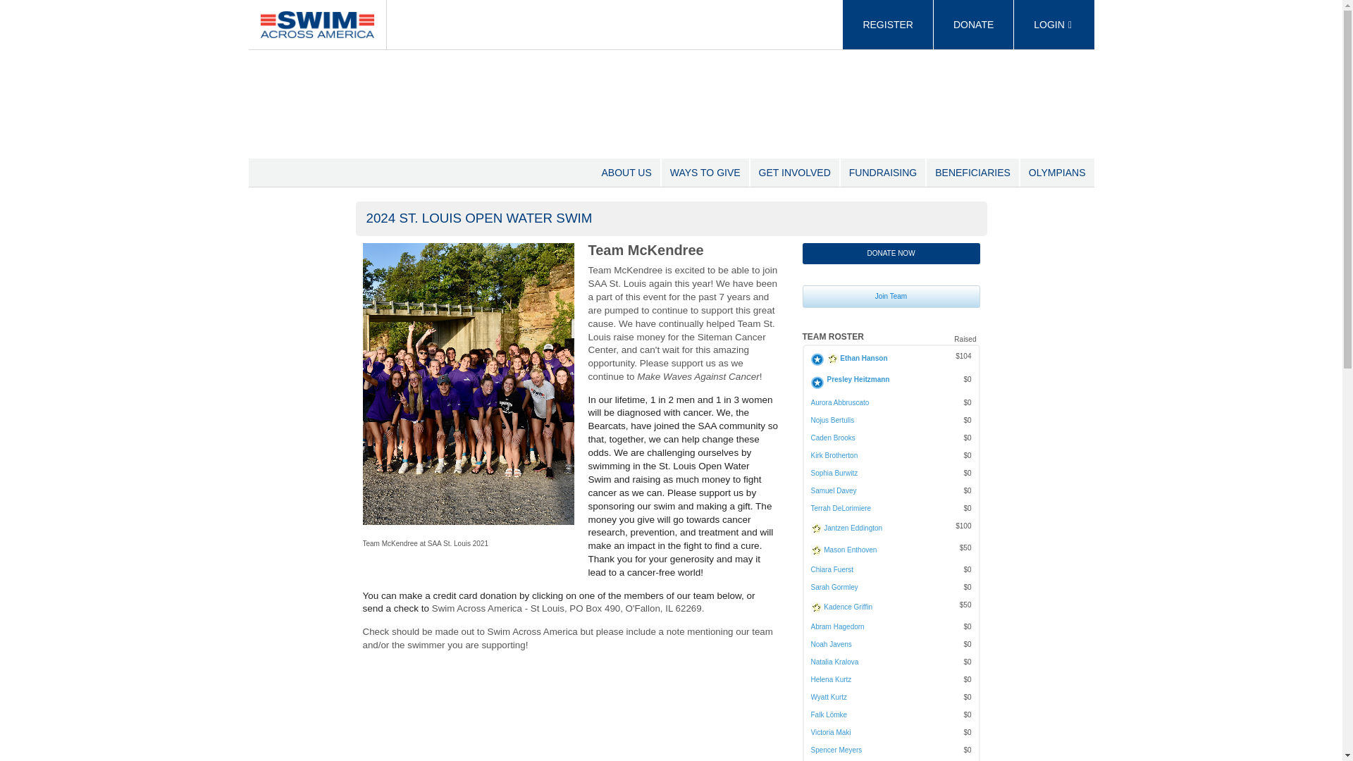 The image size is (1353, 761). What do you see at coordinates (864, 358) in the screenshot?
I see `Ethan Hanson` at bounding box center [864, 358].